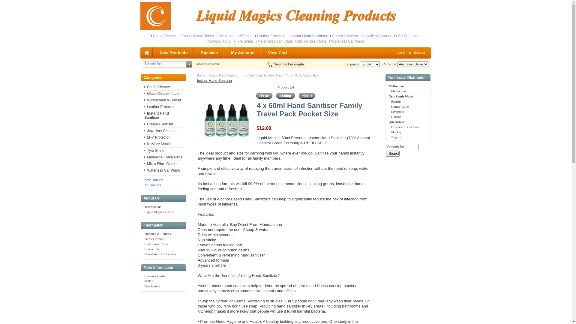 Image resolution: width=576 pixels, height=324 pixels. I want to click on Hunter Valley, so click(400, 106).